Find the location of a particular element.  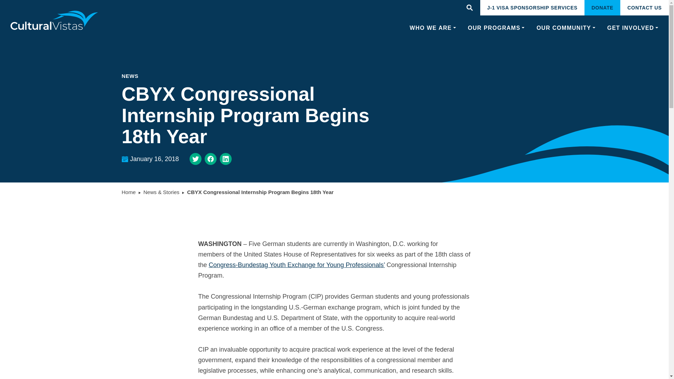

OUR COMMUNITY is located at coordinates (566, 28).